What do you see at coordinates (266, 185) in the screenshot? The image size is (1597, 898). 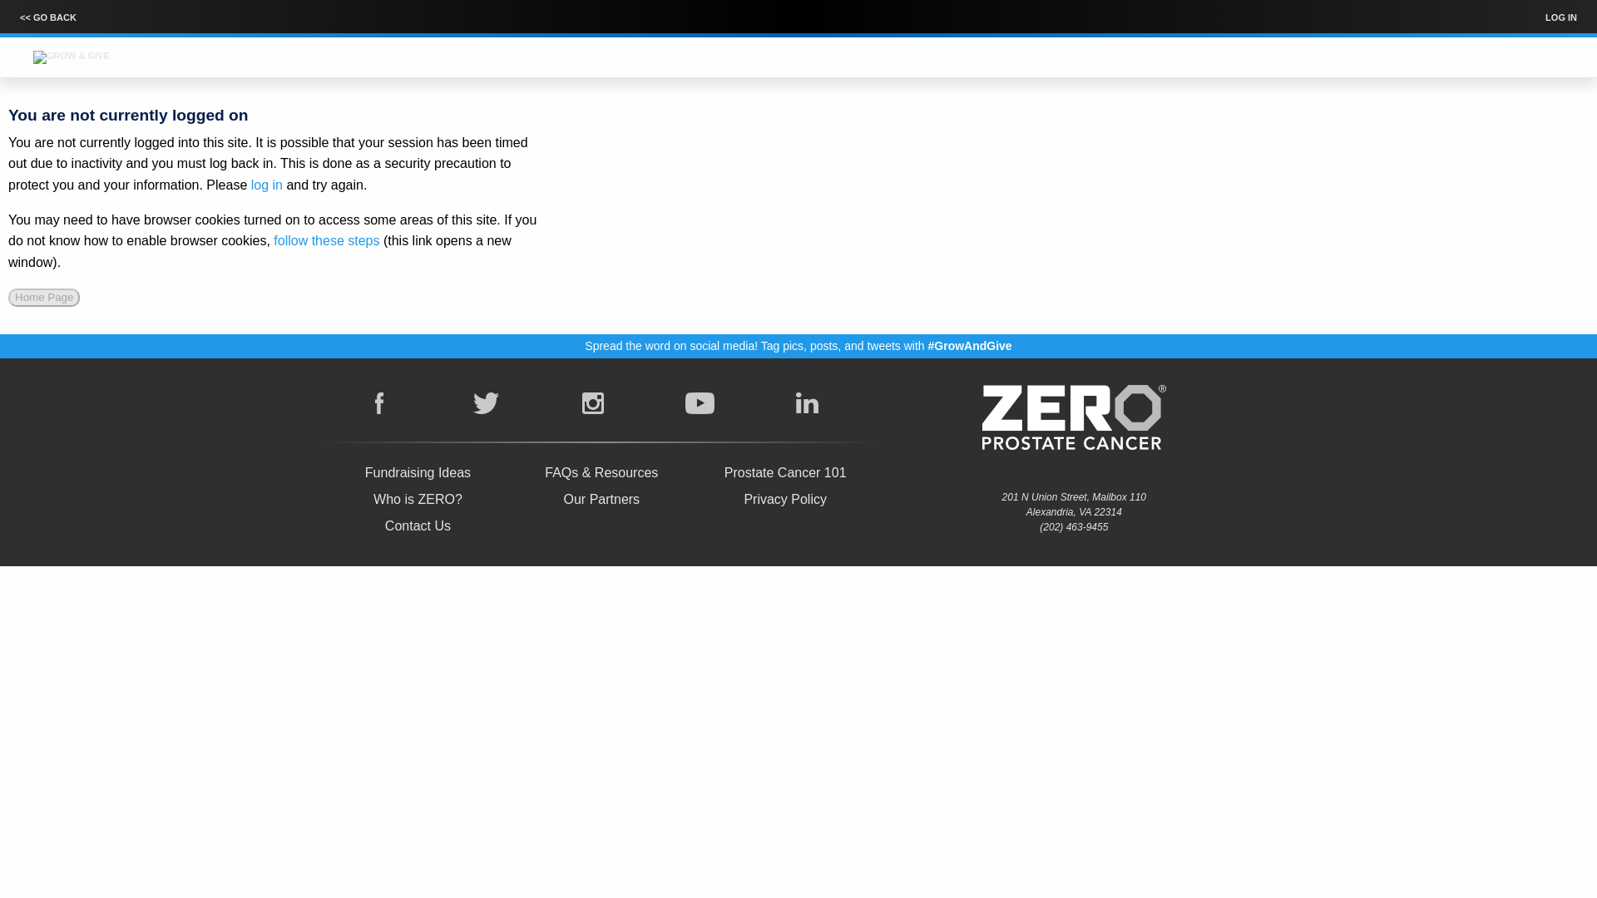 I see `log in` at bounding box center [266, 185].